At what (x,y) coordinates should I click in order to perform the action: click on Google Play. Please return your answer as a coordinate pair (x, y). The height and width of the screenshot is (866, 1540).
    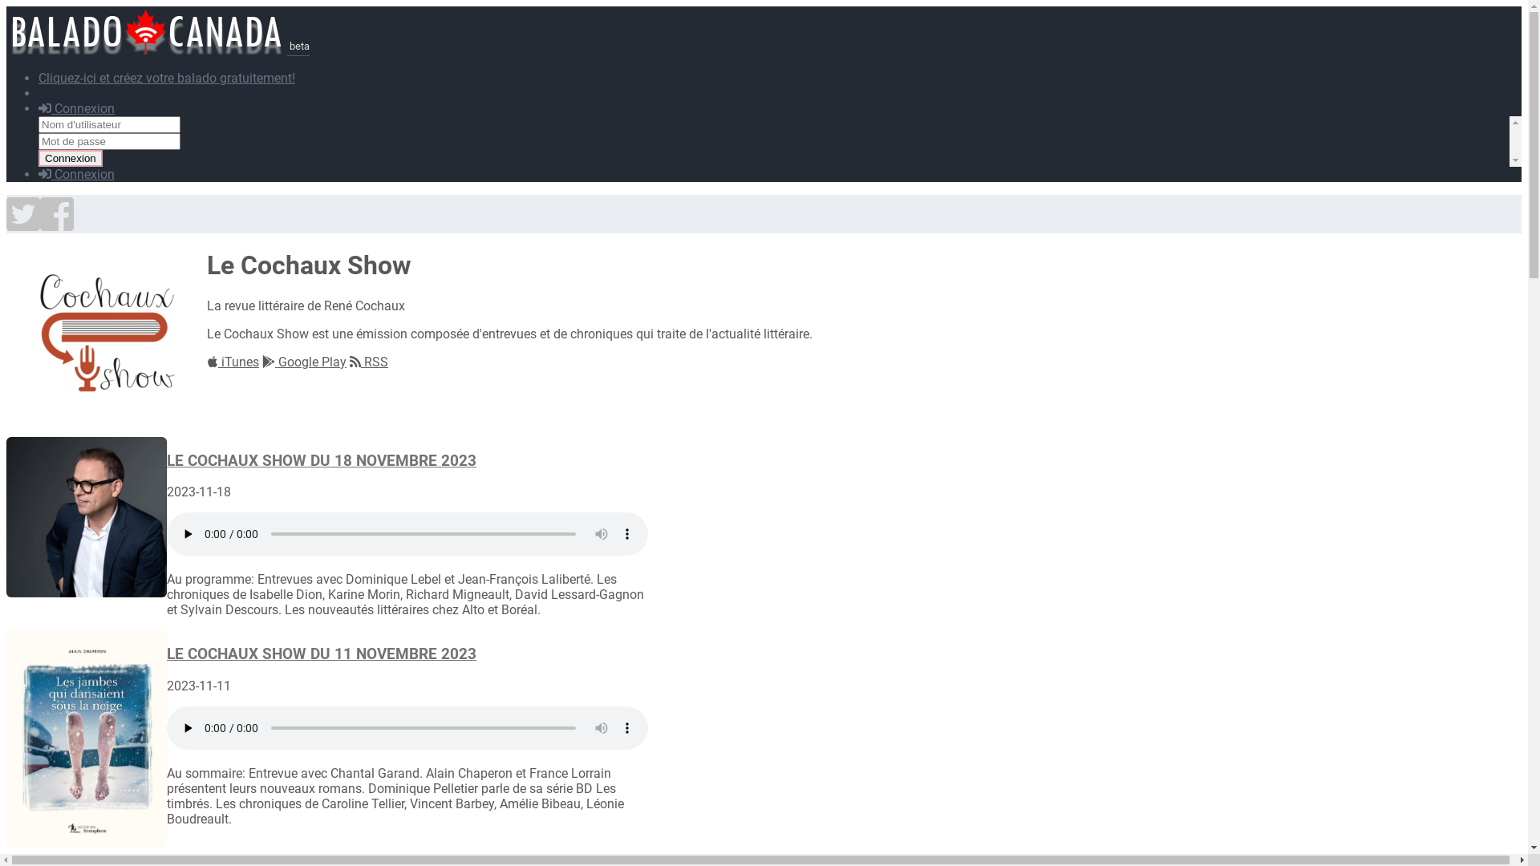
    Looking at the image, I should click on (305, 362).